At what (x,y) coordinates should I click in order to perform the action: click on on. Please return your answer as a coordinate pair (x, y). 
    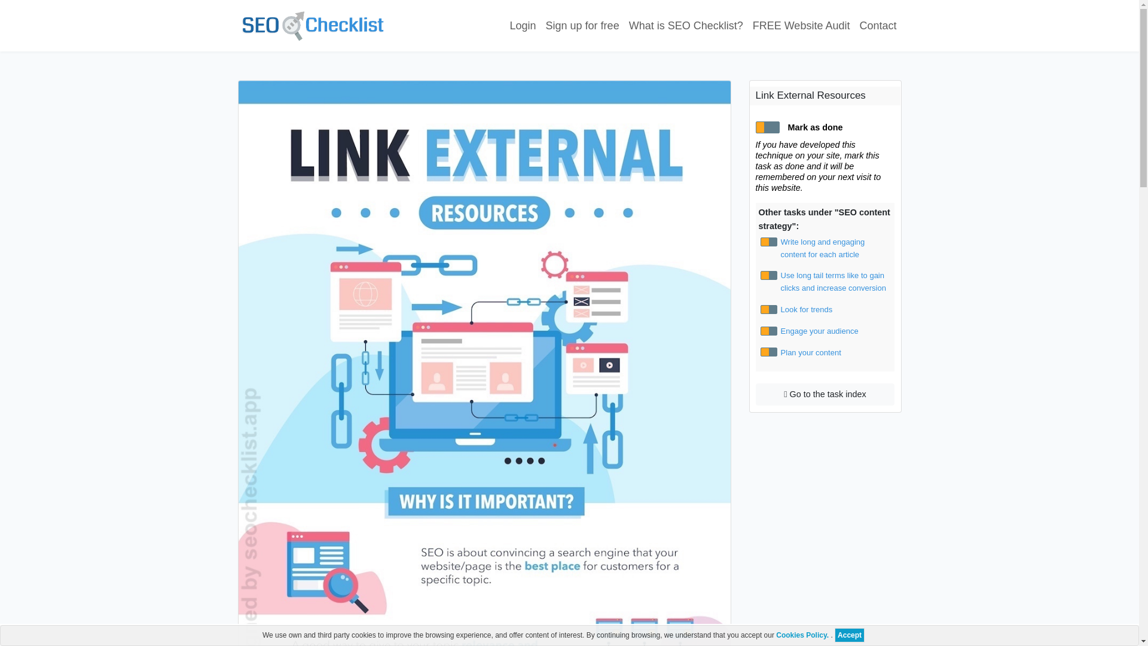
    Looking at the image, I should click on (768, 309).